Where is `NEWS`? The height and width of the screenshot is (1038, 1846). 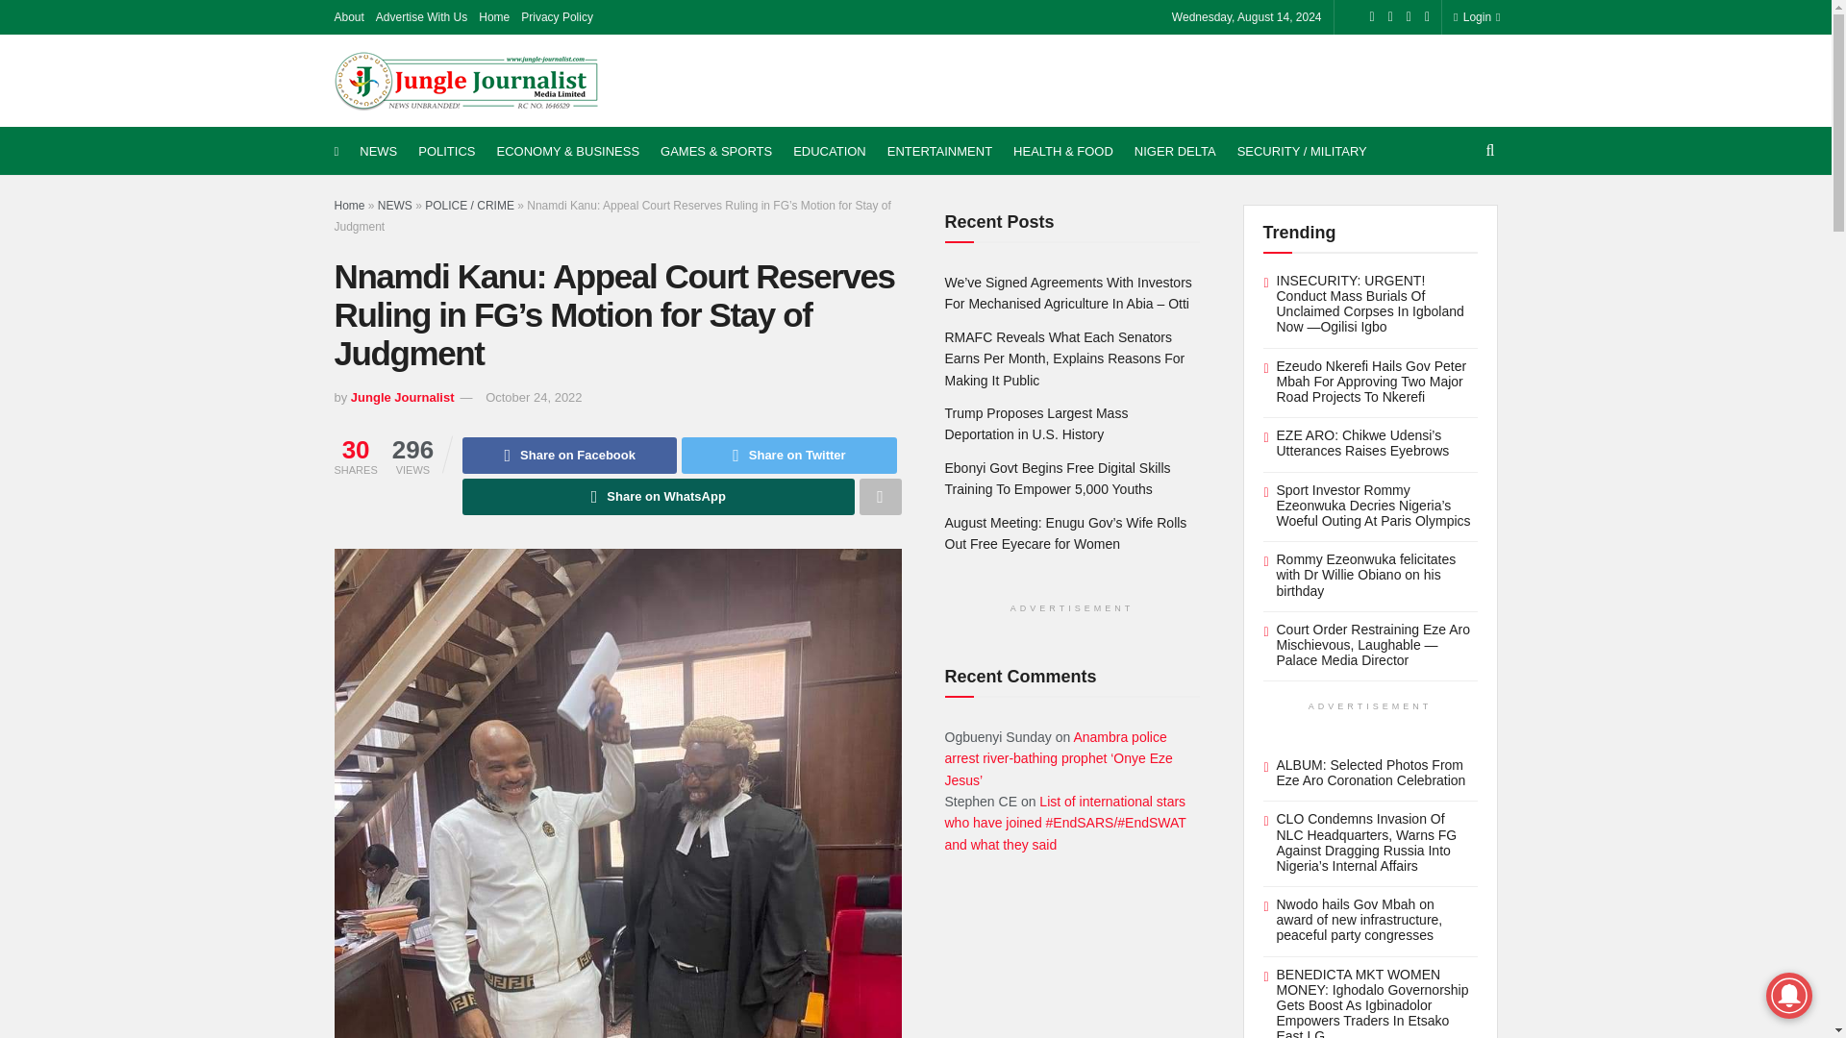
NEWS is located at coordinates (378, 151).